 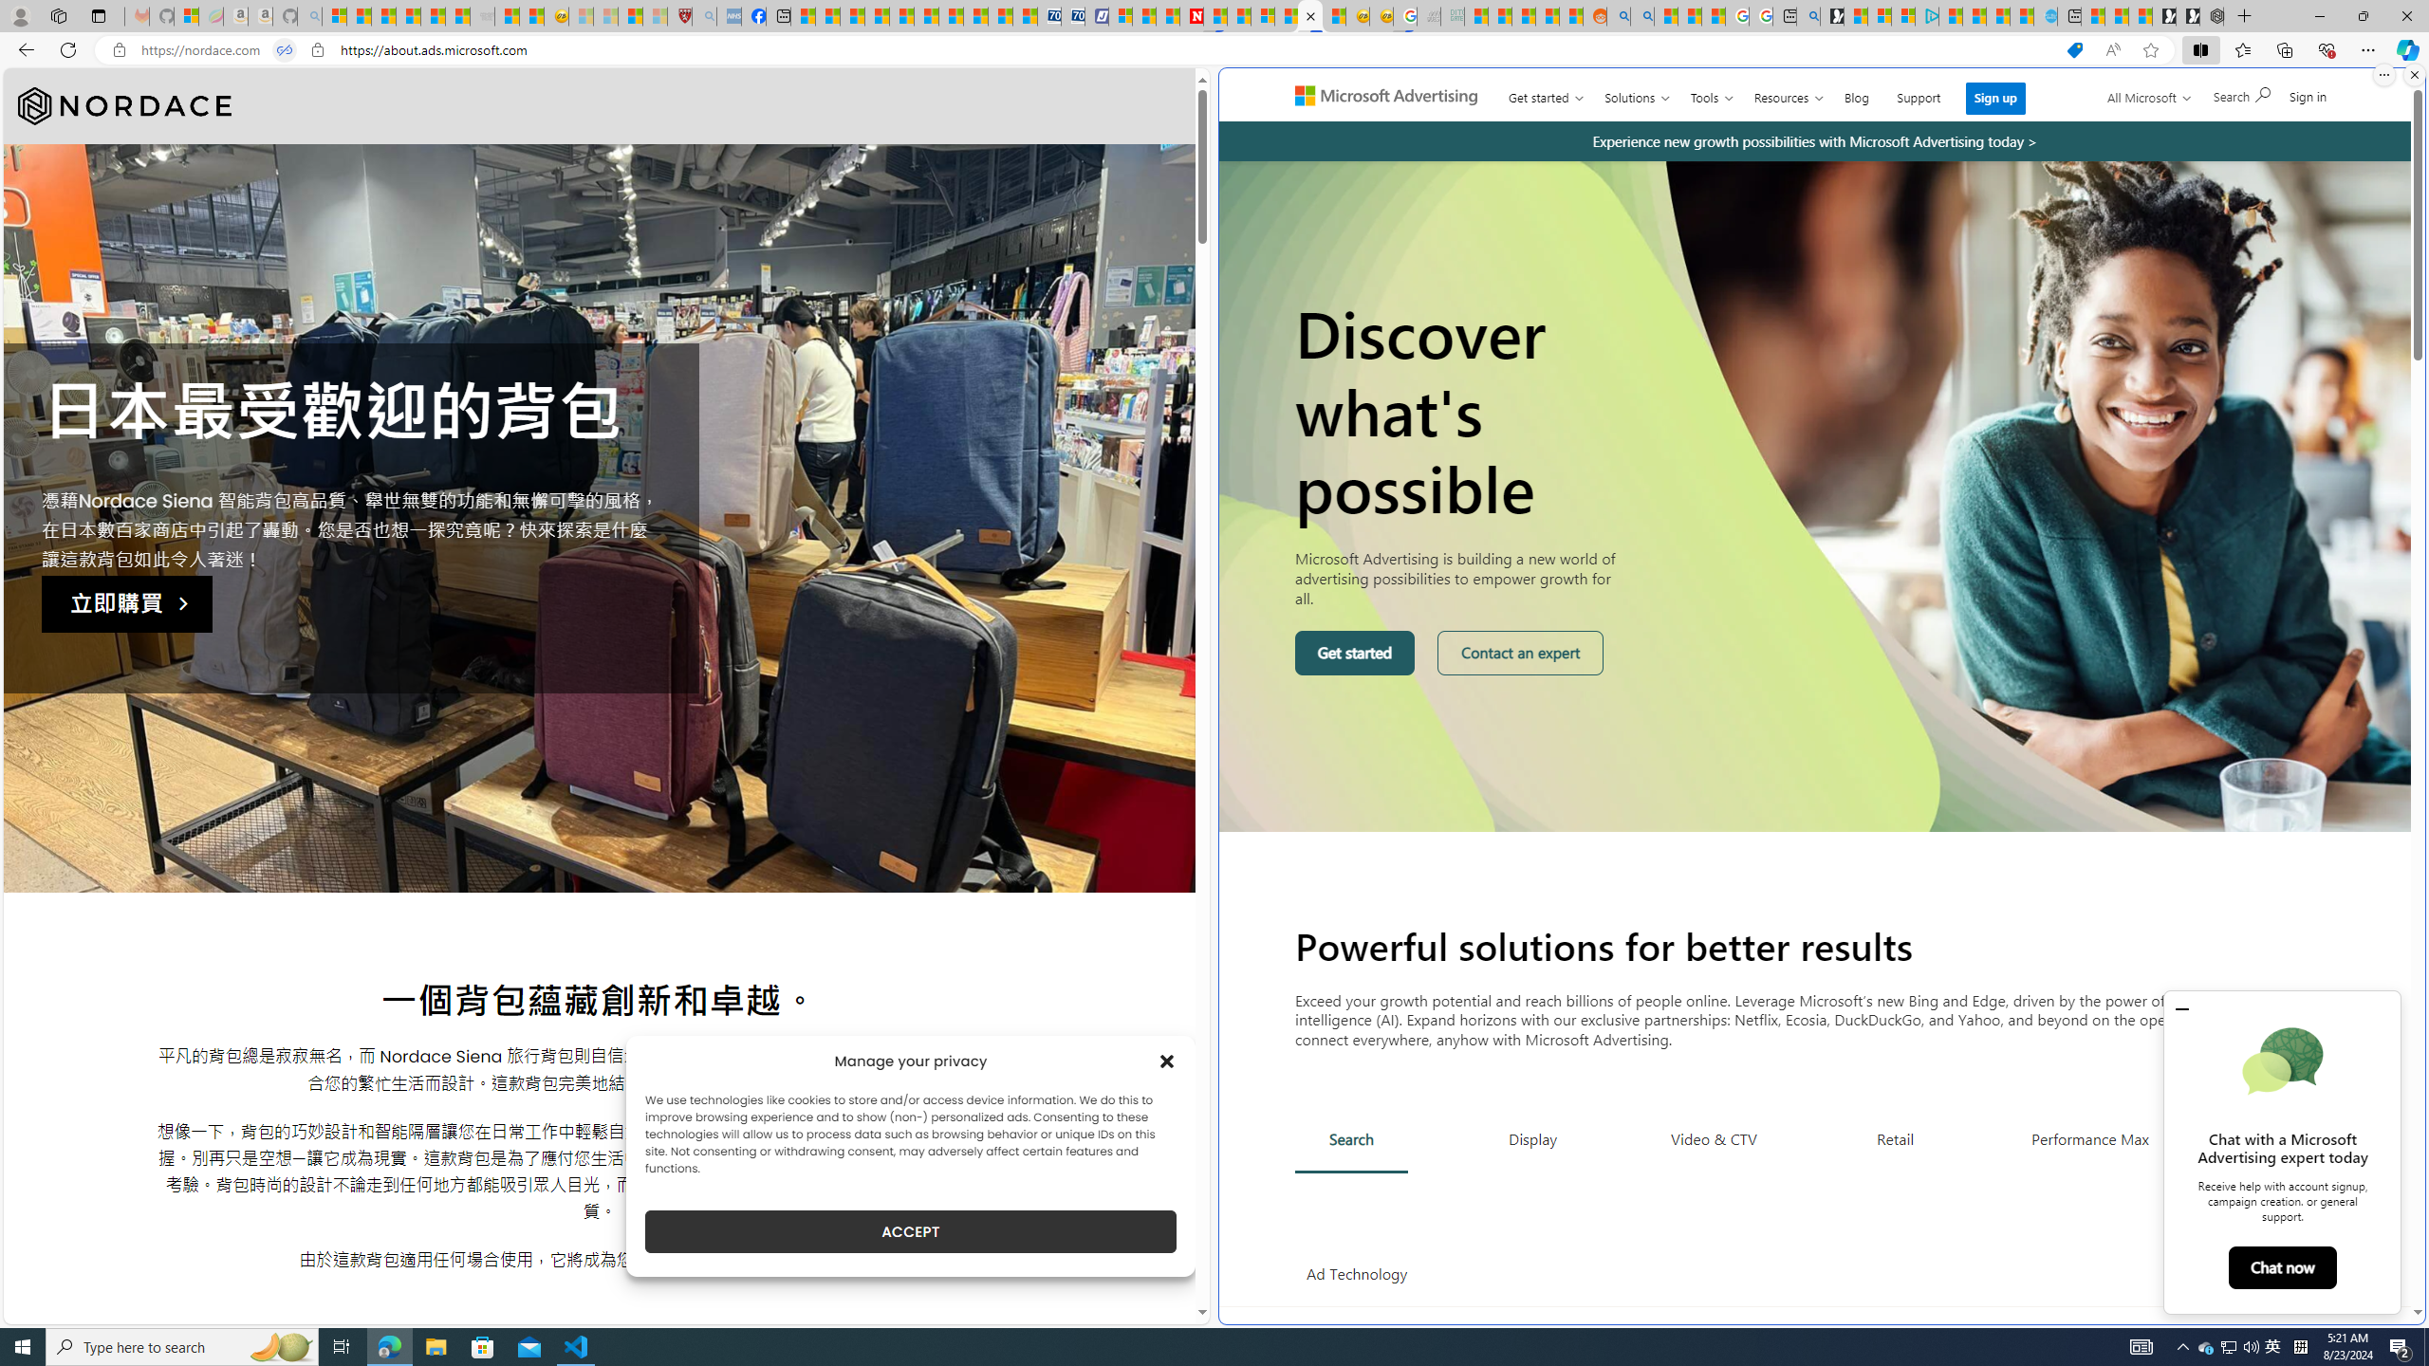 I want to click on Tabs in split screen, so click(x=284, y=50).